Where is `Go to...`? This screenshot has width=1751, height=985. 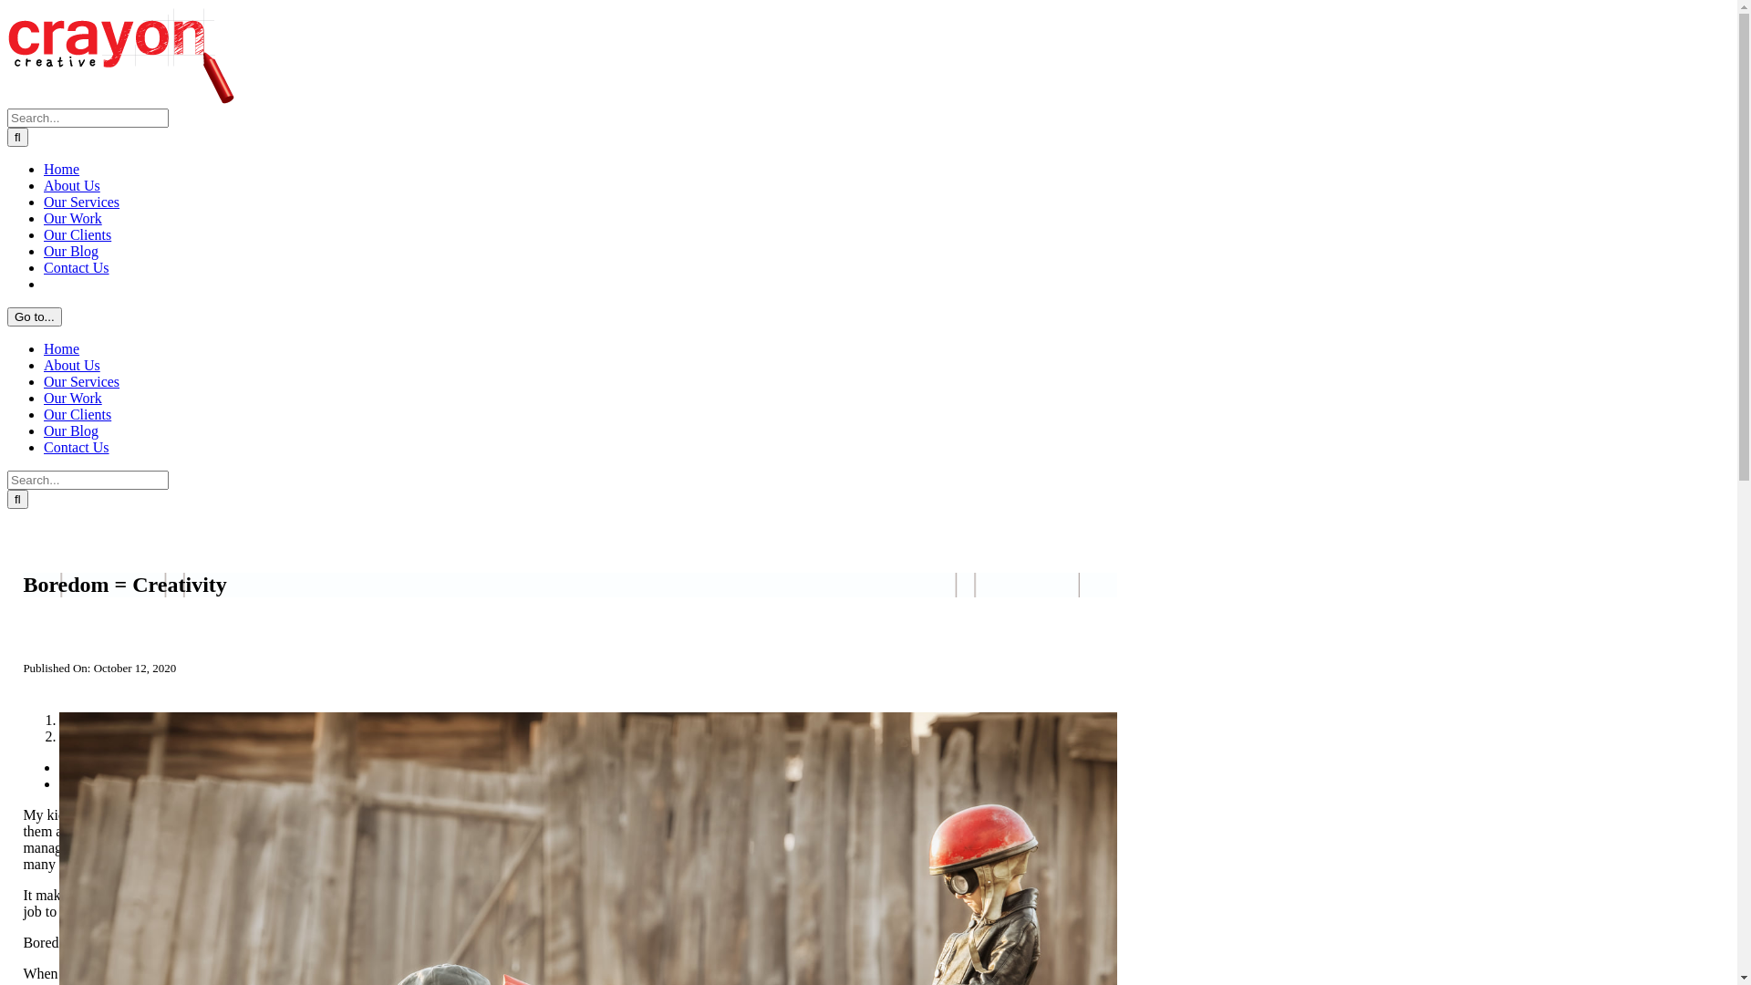
Go to... is located at coordinates (35, 317).